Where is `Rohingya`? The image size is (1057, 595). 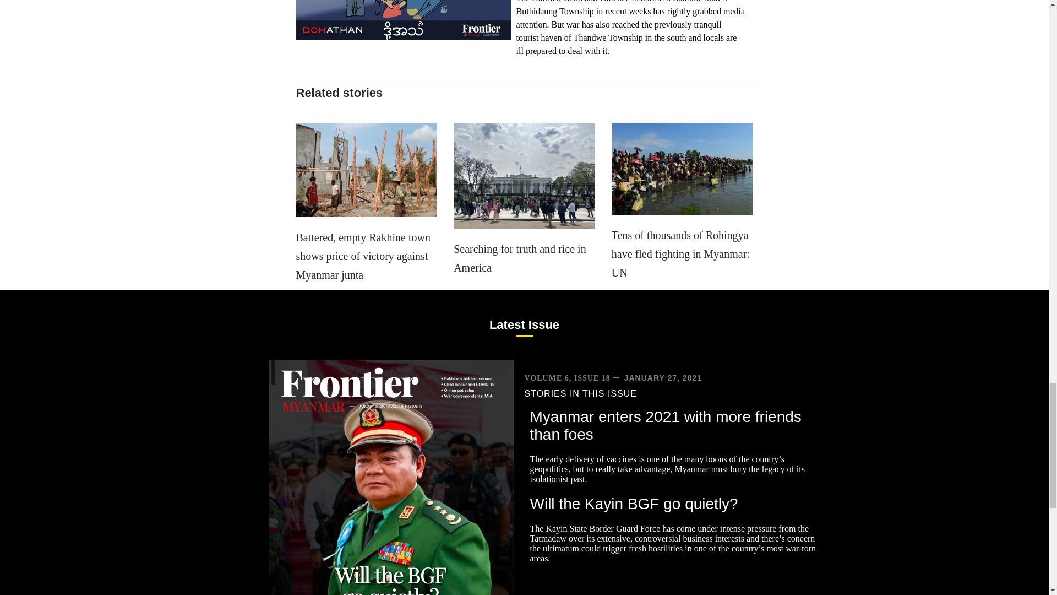 Rohingya is located at coordinates (682, 169).